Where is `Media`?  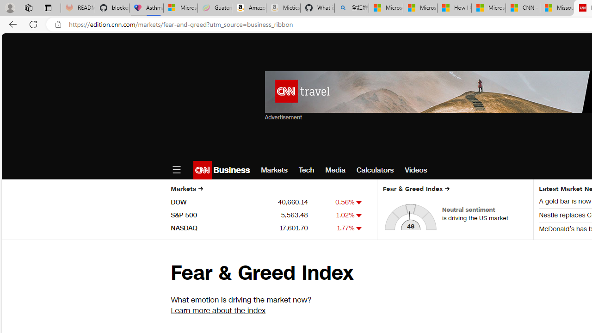 Media is located at coordinates (335, 170).